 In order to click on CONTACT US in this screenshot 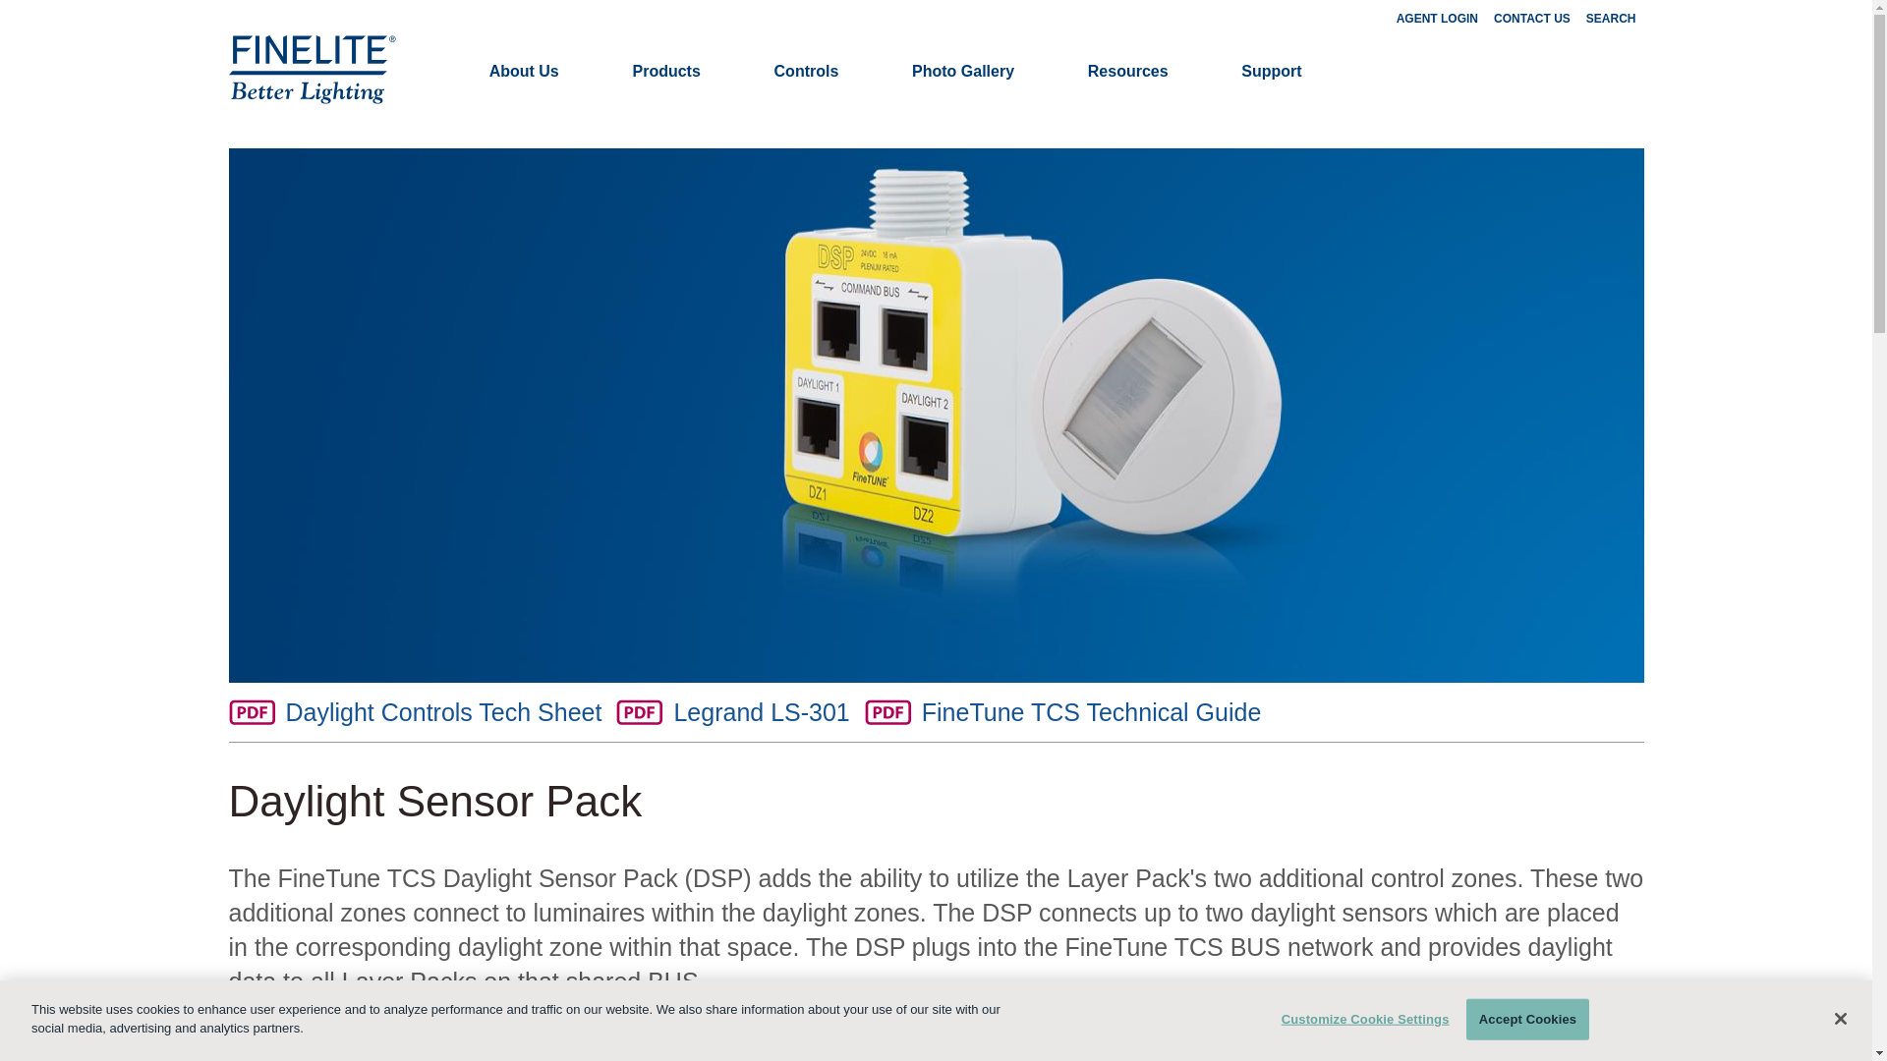, I will do `click(1531, 18)`.